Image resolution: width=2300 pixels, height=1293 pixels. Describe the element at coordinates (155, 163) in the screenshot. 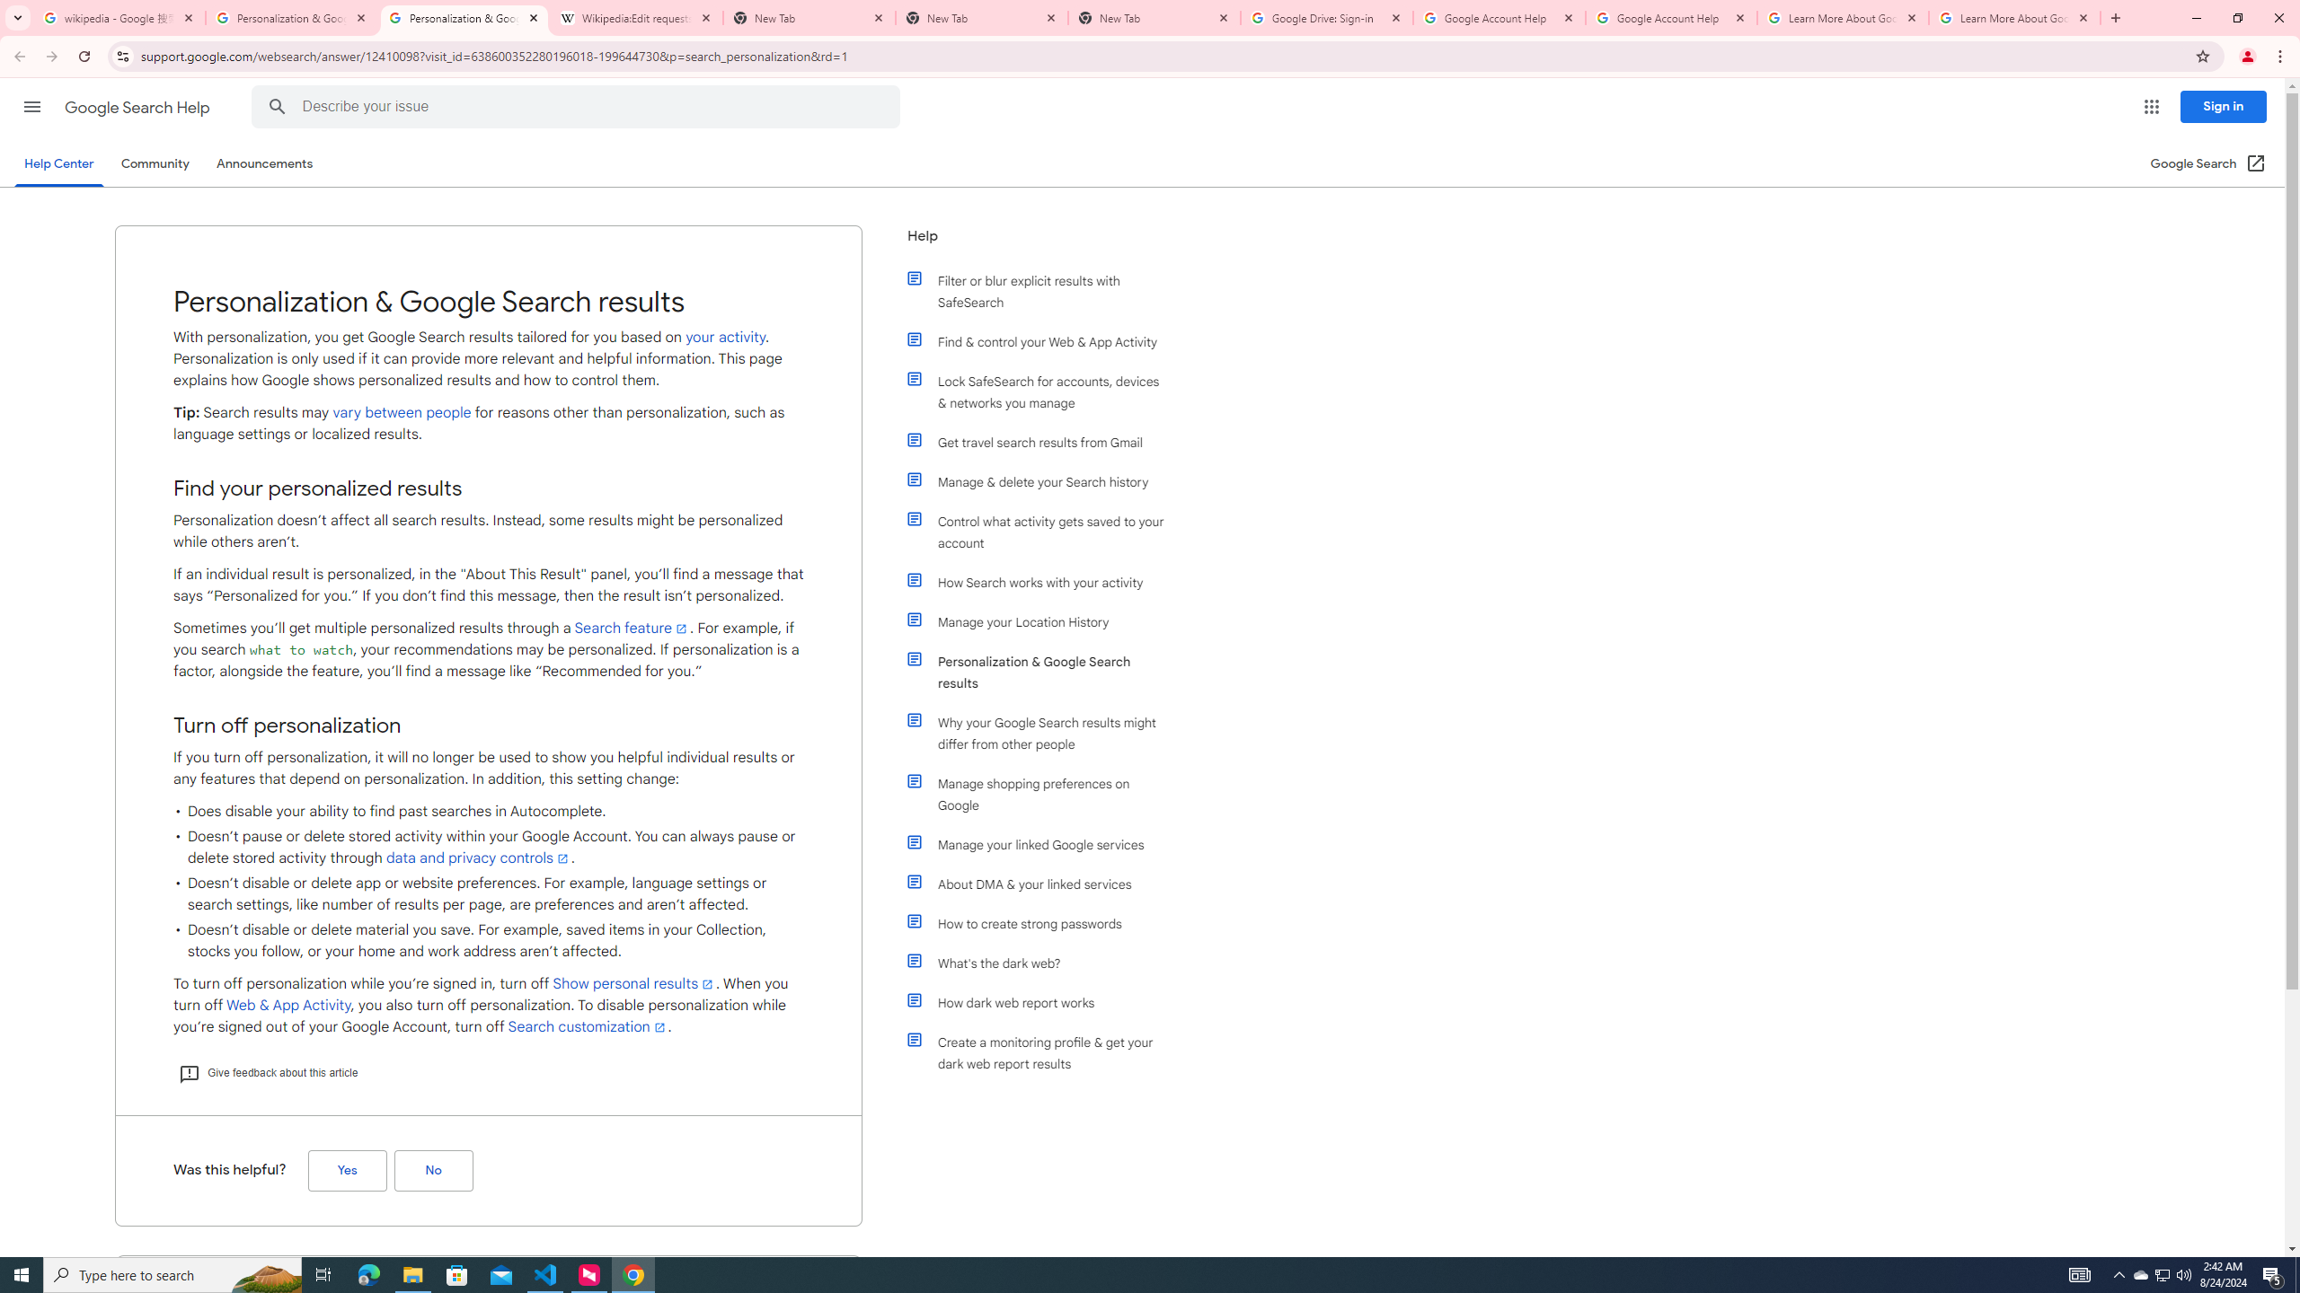

I see `Community` at that location.